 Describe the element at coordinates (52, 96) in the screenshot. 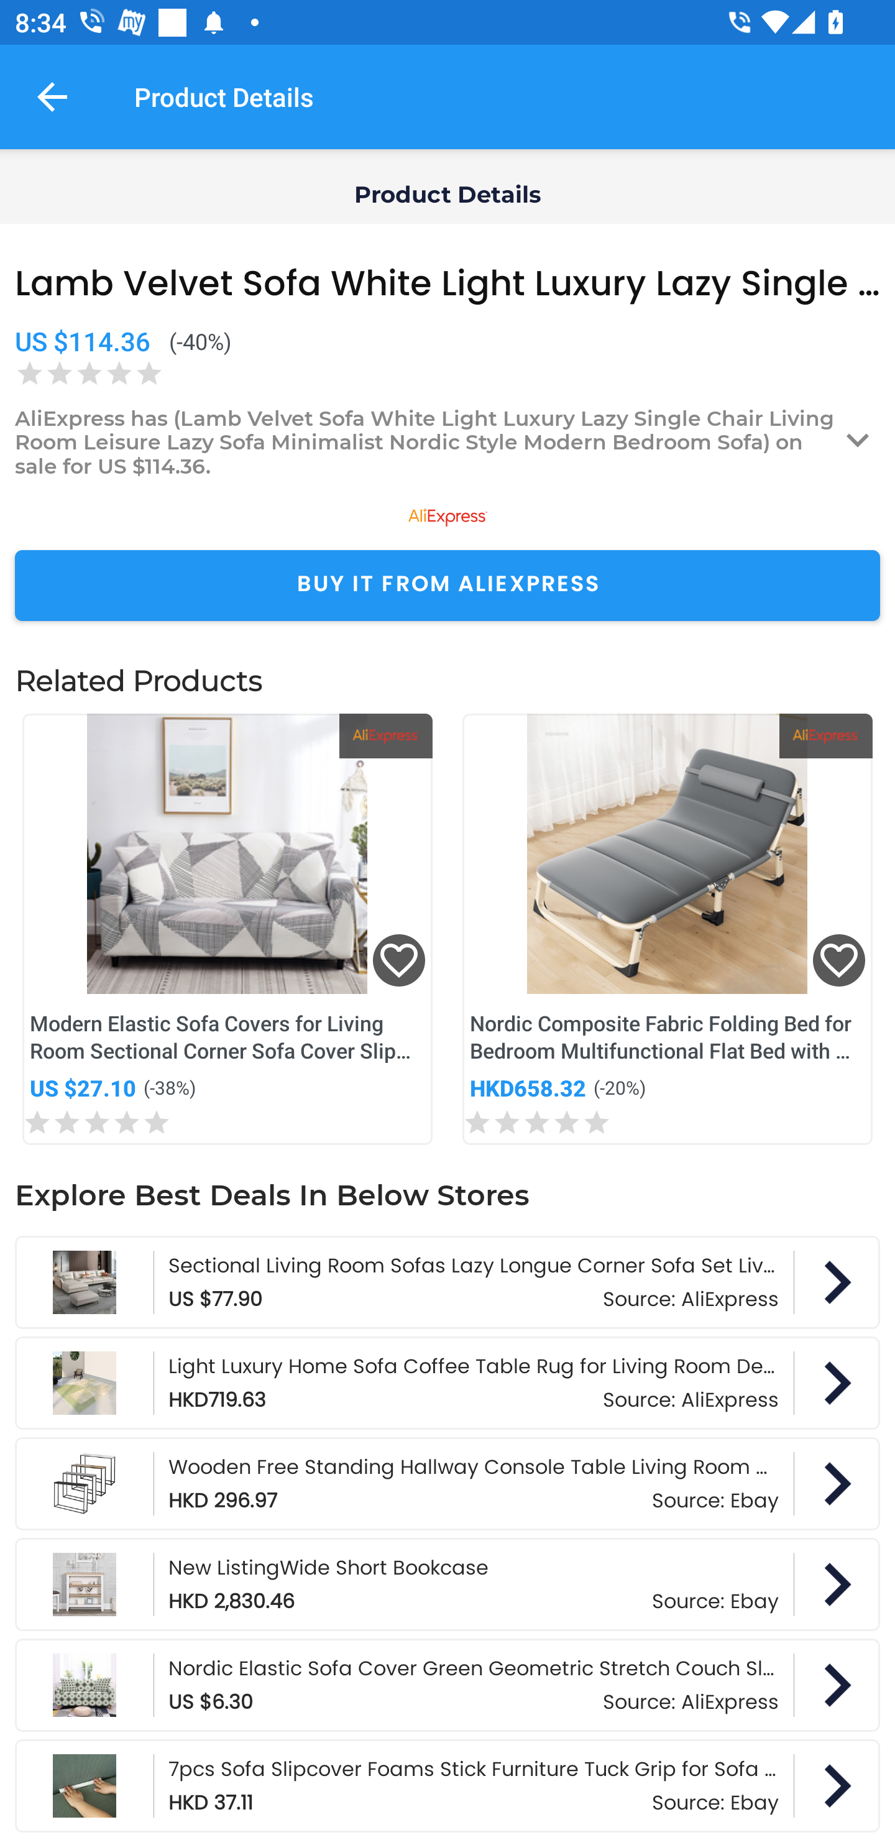

I see `Navigate up` at that location.